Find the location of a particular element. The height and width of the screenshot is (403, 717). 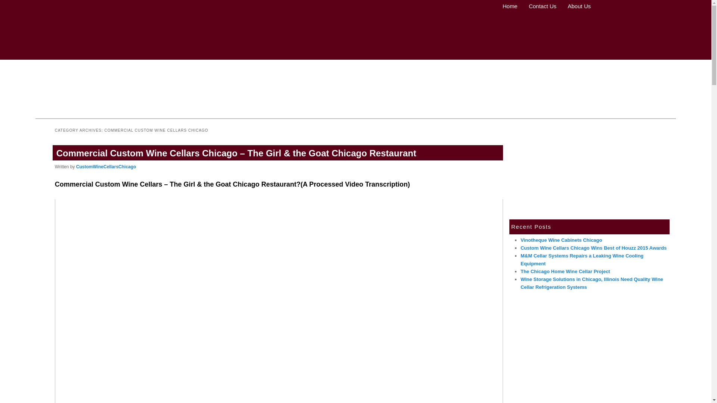

Connect with us on Twitter is located at coordinates (52, 54).